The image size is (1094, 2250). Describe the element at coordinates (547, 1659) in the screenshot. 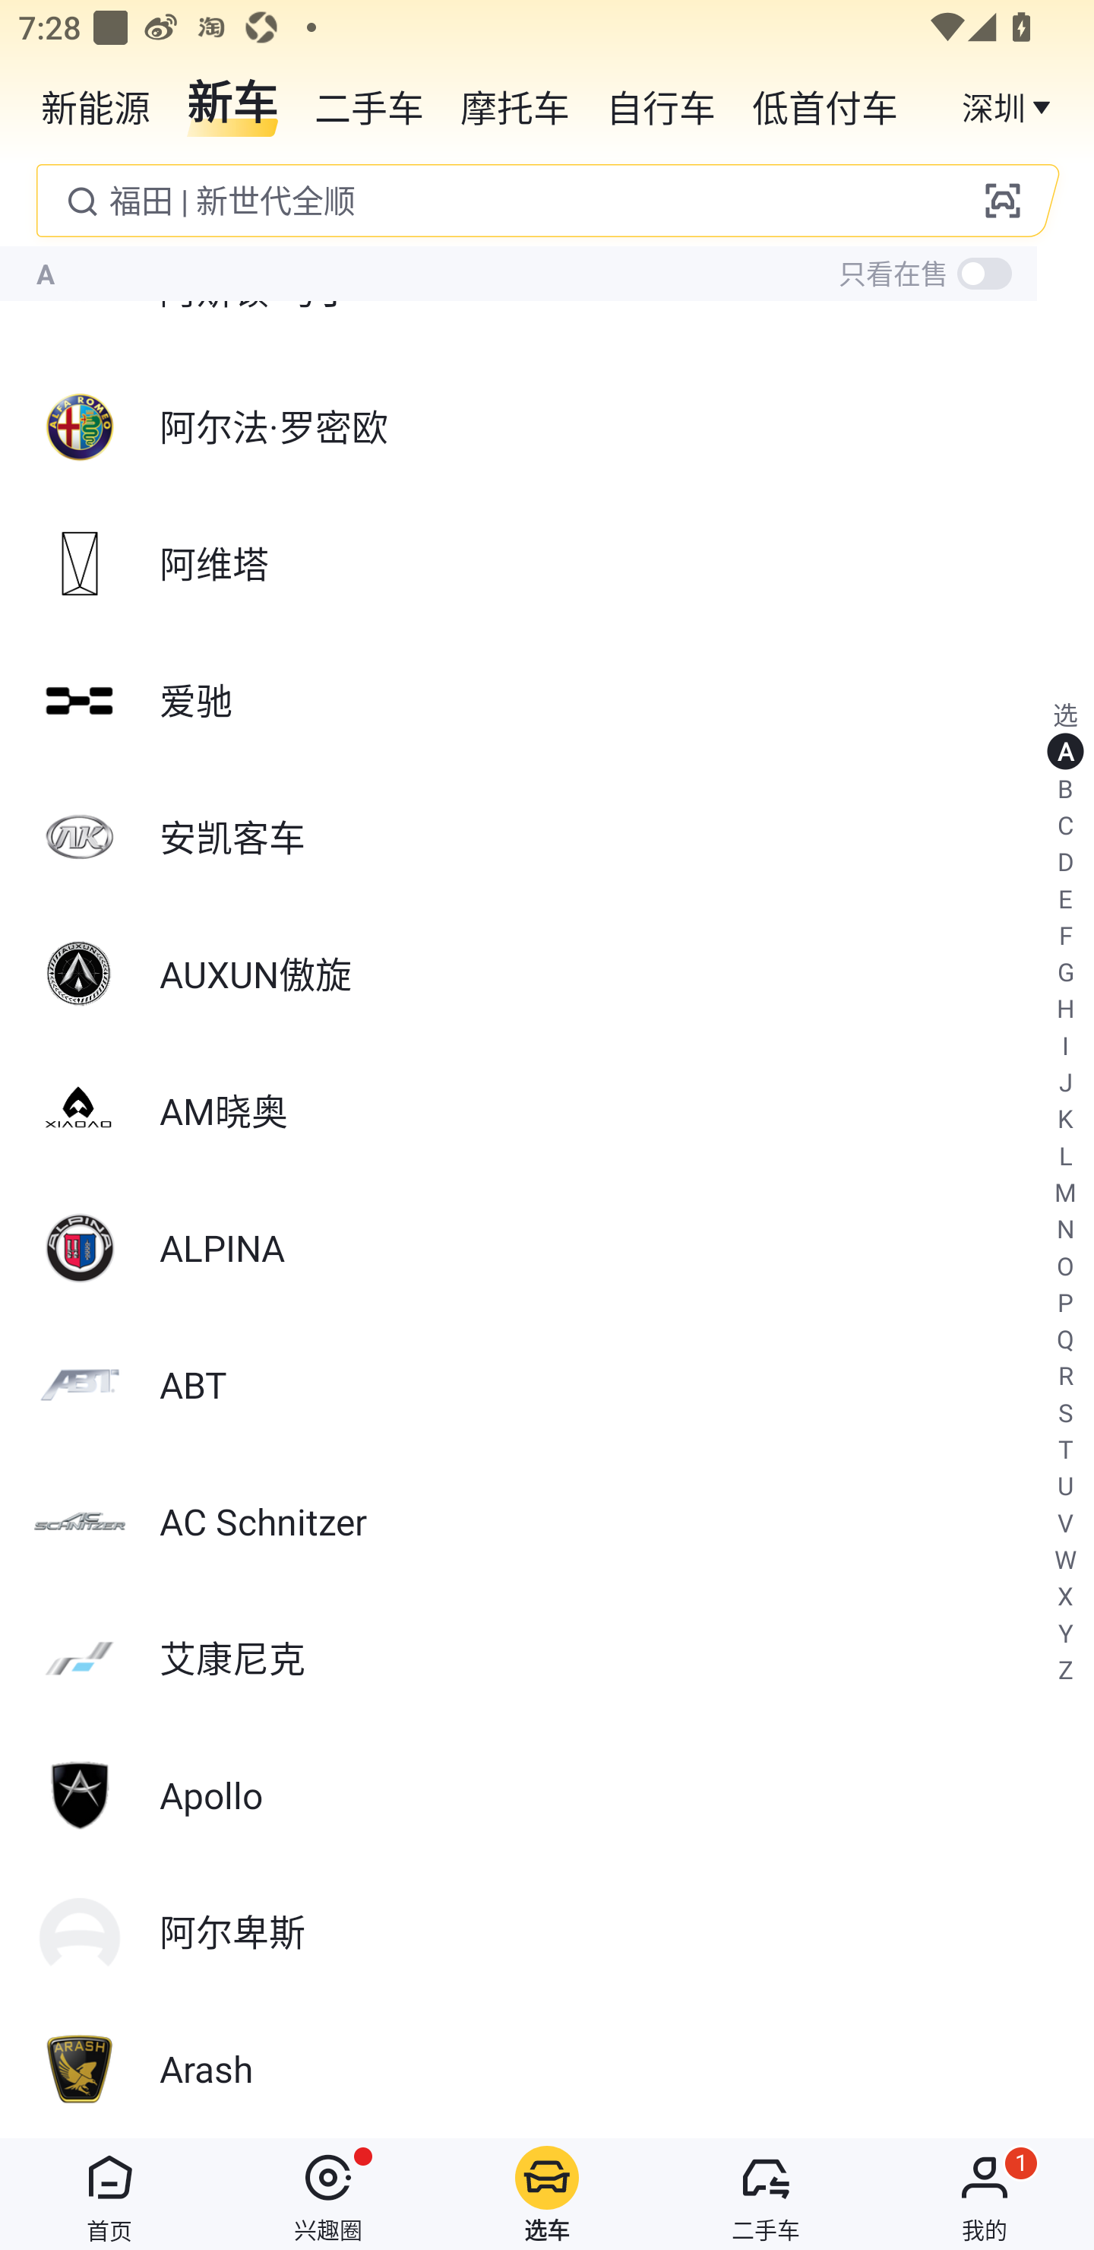

I see `艾康尼克` at that location.